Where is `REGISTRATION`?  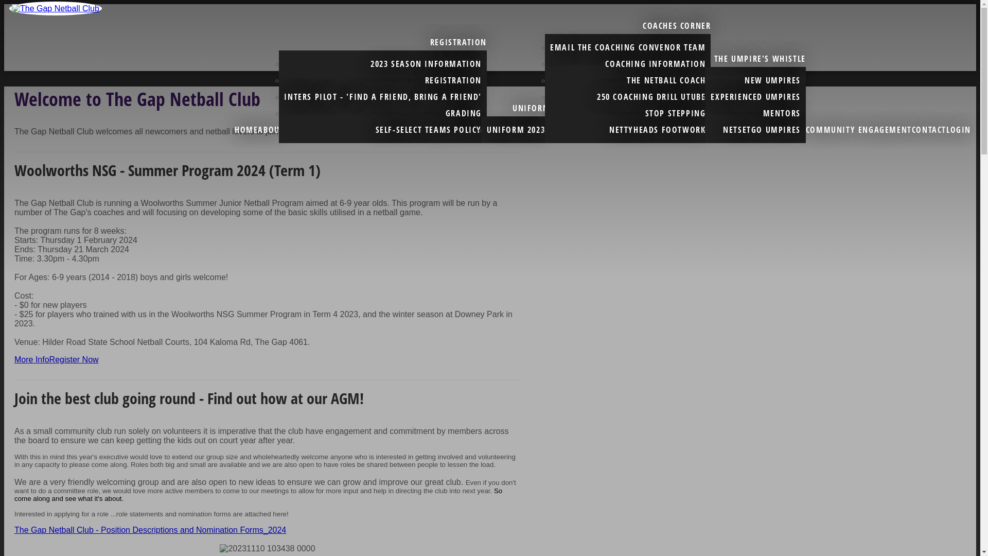
REGISTRATION is located at coordinates (458, 42).